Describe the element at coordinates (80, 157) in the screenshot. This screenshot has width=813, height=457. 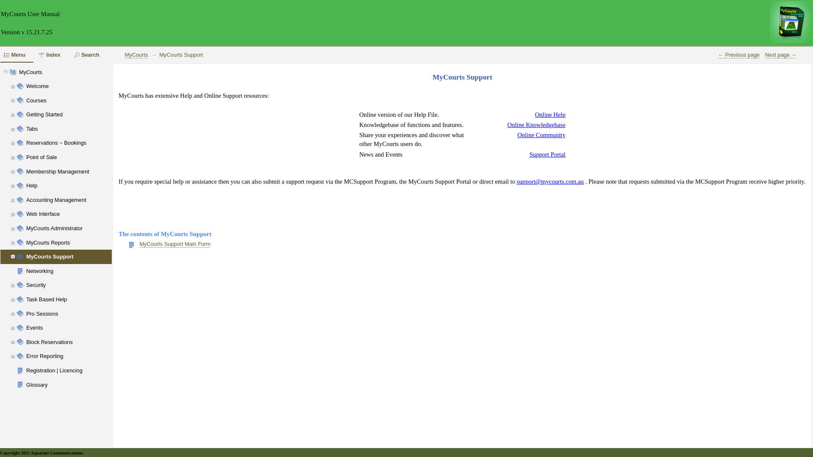
I see `Point of Sale` at that location.